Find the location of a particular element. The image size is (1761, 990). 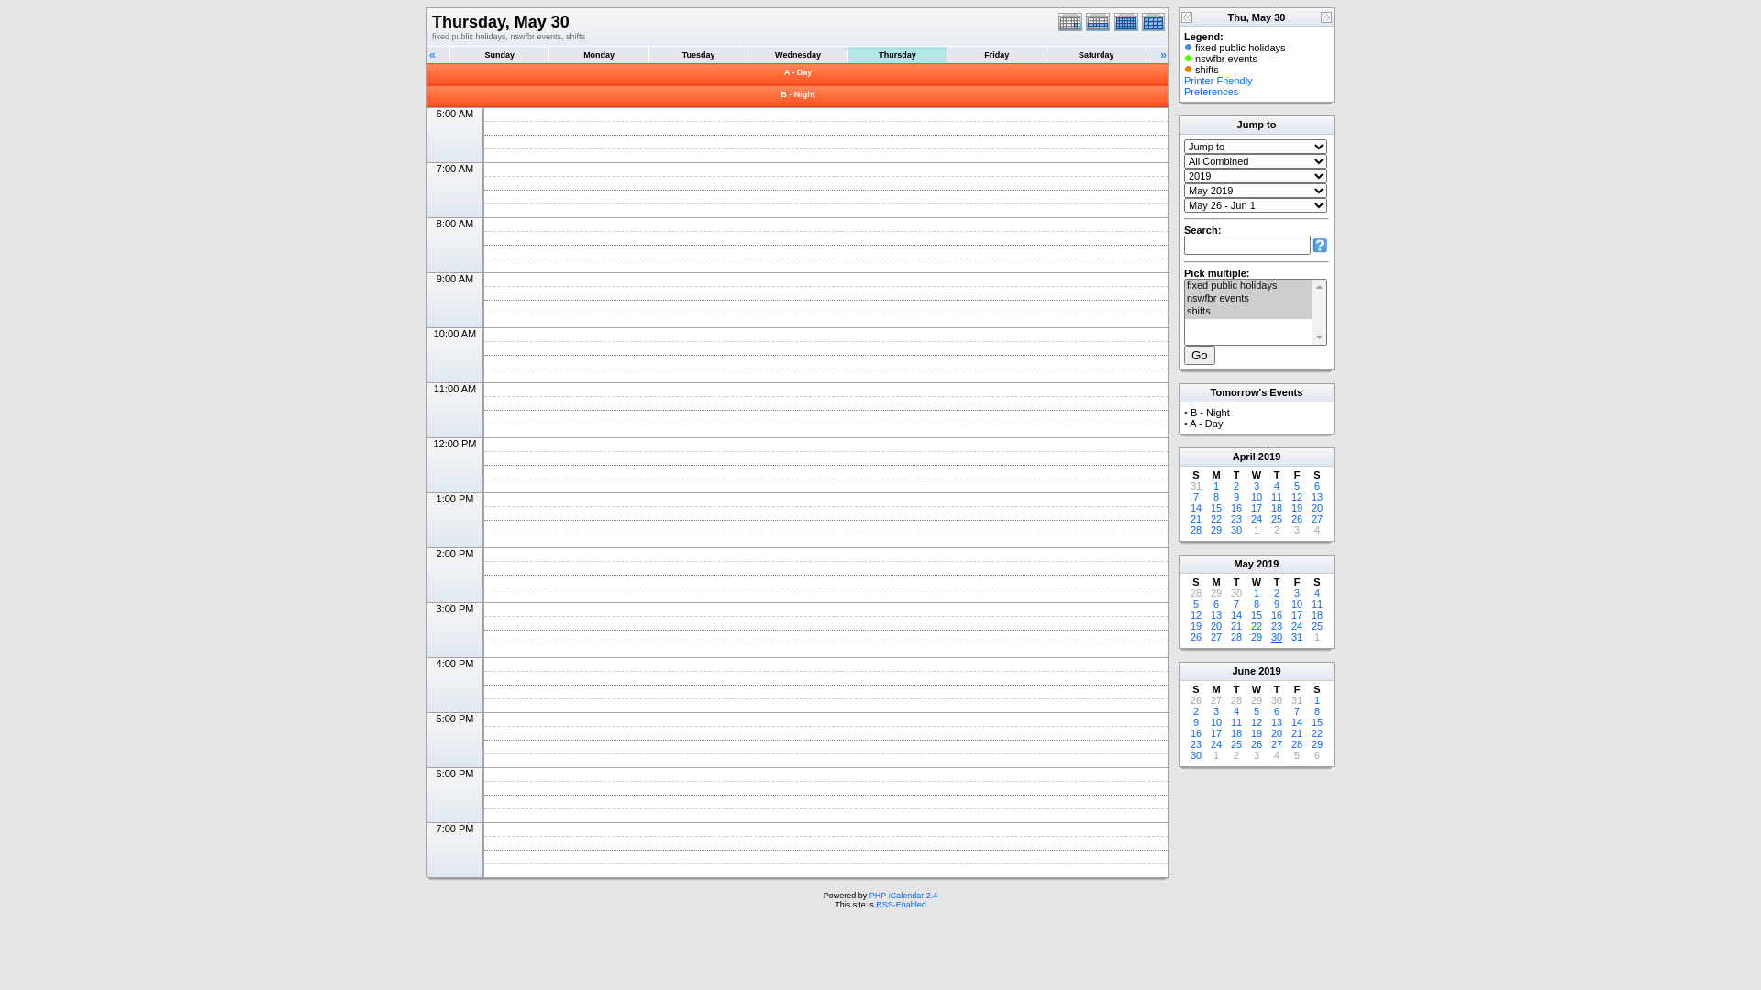

8 is located at coordinates (1216, 497).